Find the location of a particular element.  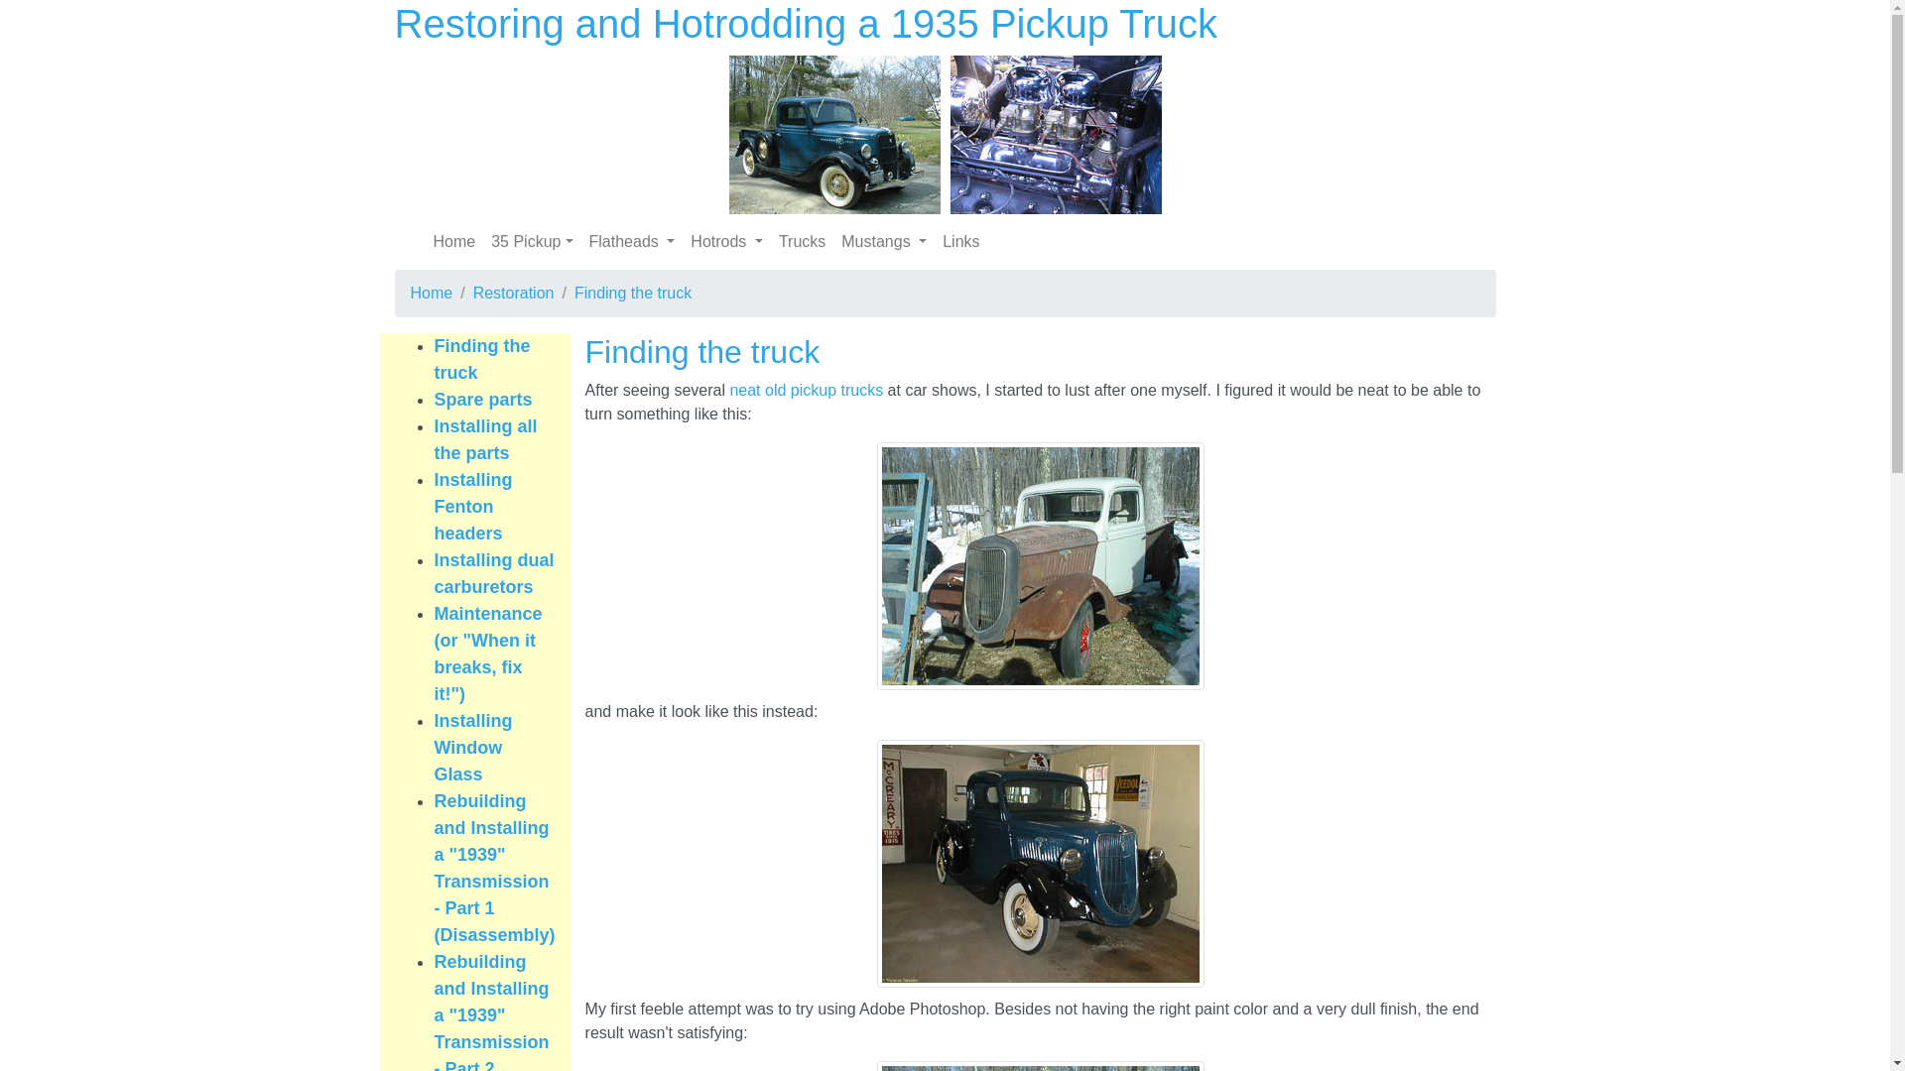

Flatheads  is located at coordinates (633, 242).